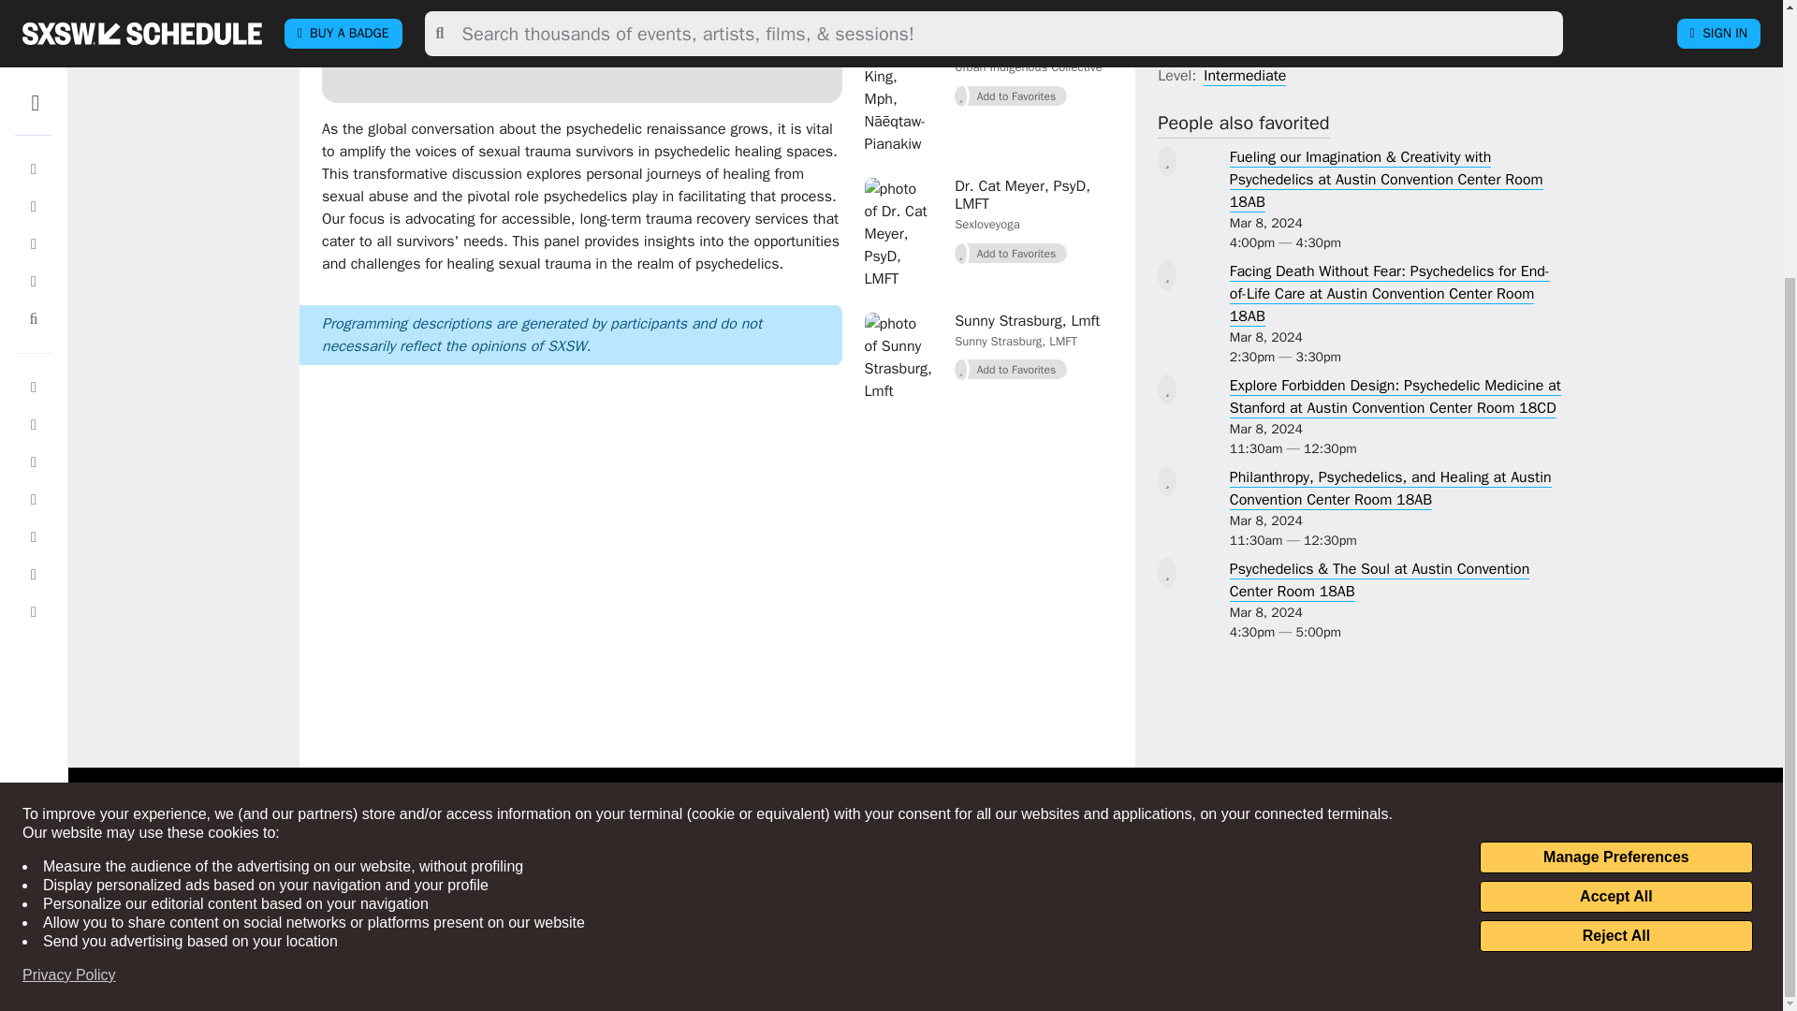  Describe the element at coordinates (1615, 565) in the screenshot. I see `Reject All` at that location.